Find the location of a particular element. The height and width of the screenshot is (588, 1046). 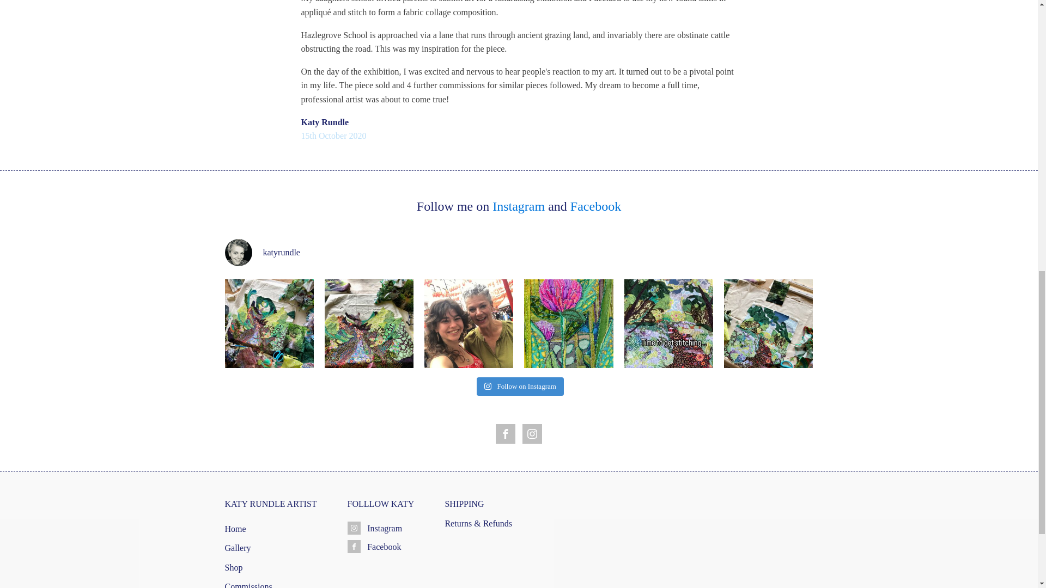

Instagram is located at coordinates (519, 206).